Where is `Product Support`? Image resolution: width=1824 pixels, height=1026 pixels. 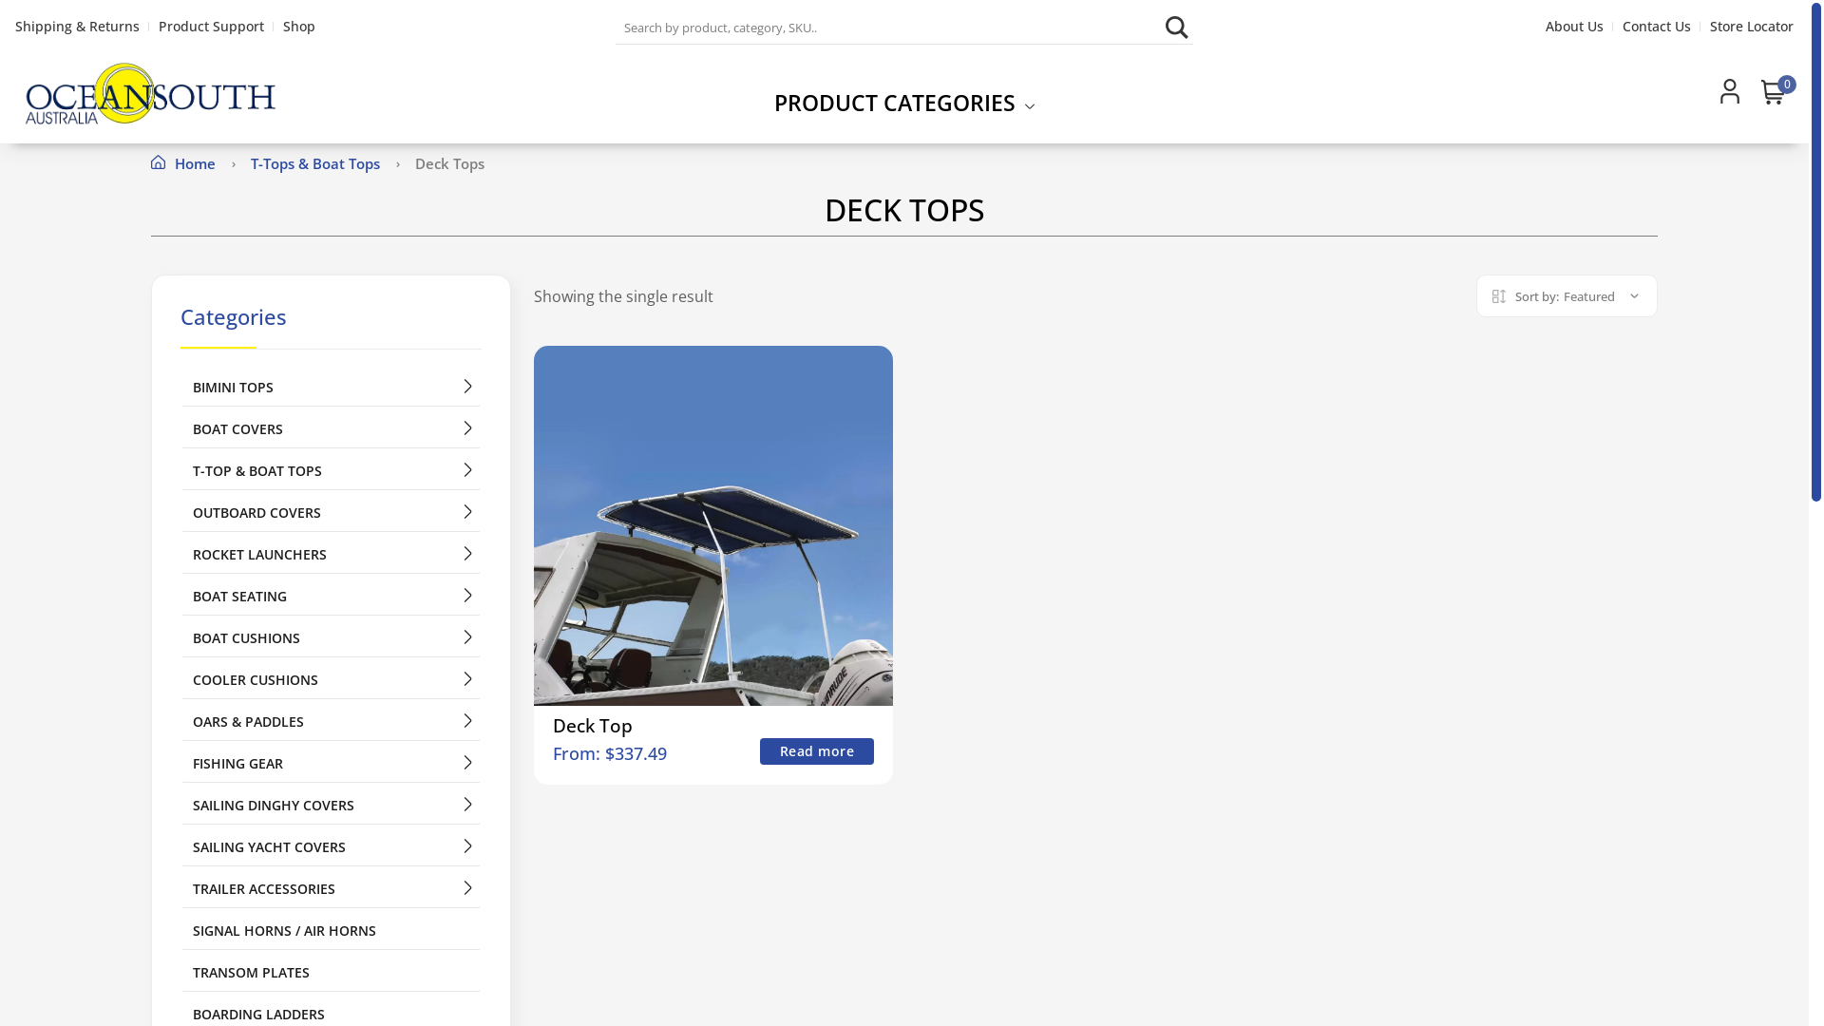 Product Support is located at coordinates (211, 27).